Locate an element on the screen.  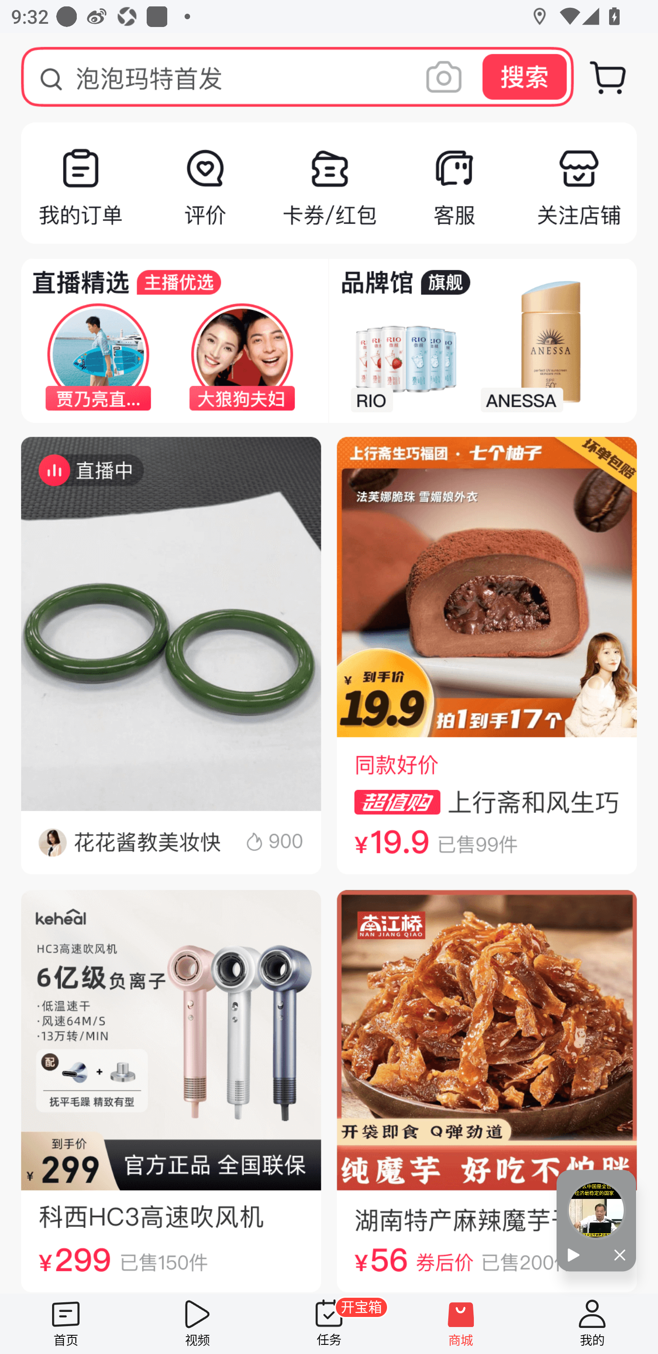
商城 is located at coordinates (461, 1323).